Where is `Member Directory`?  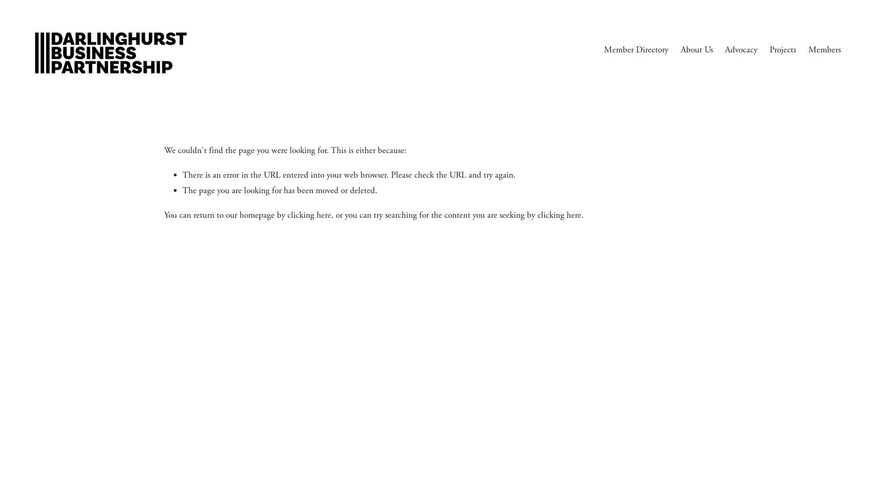
Member Directory is located at coordinates (636, 50).